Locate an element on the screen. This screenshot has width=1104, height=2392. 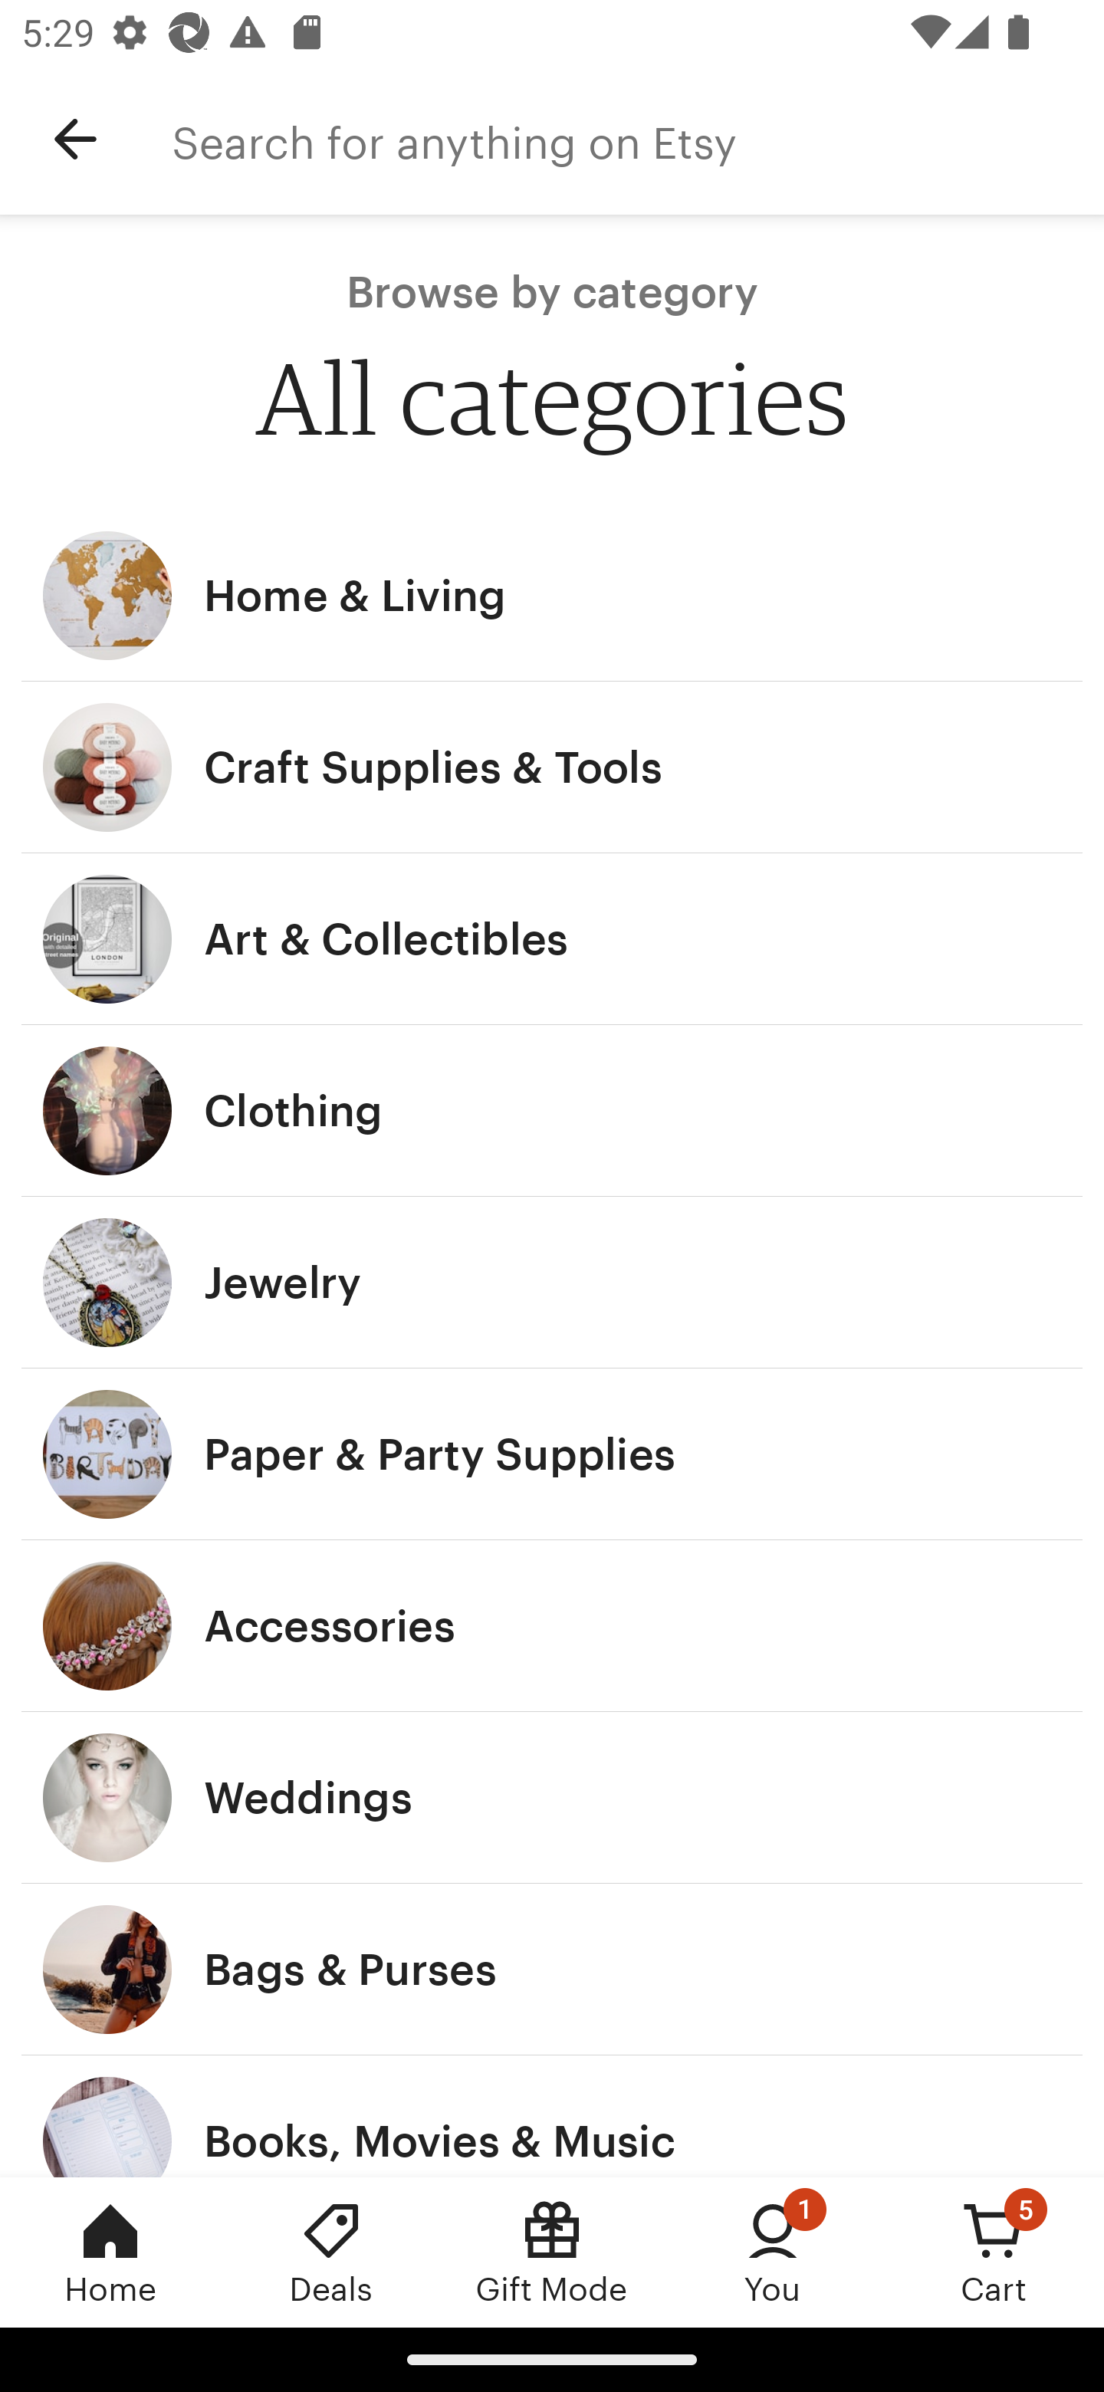
Jewelry is located at coordinates (552, 1282).